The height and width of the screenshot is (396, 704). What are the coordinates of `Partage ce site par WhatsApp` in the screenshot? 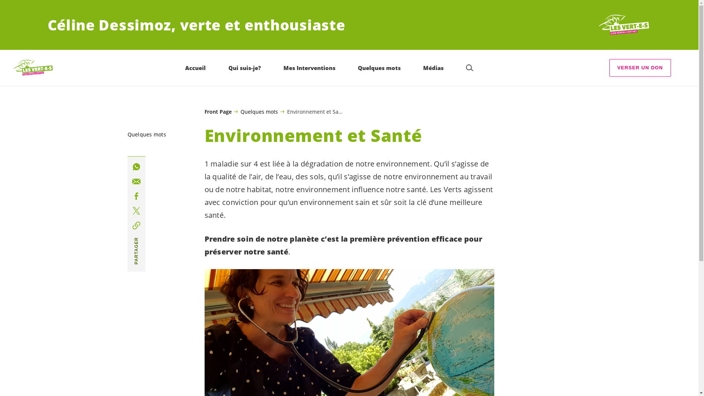 It's located at (136, 167).